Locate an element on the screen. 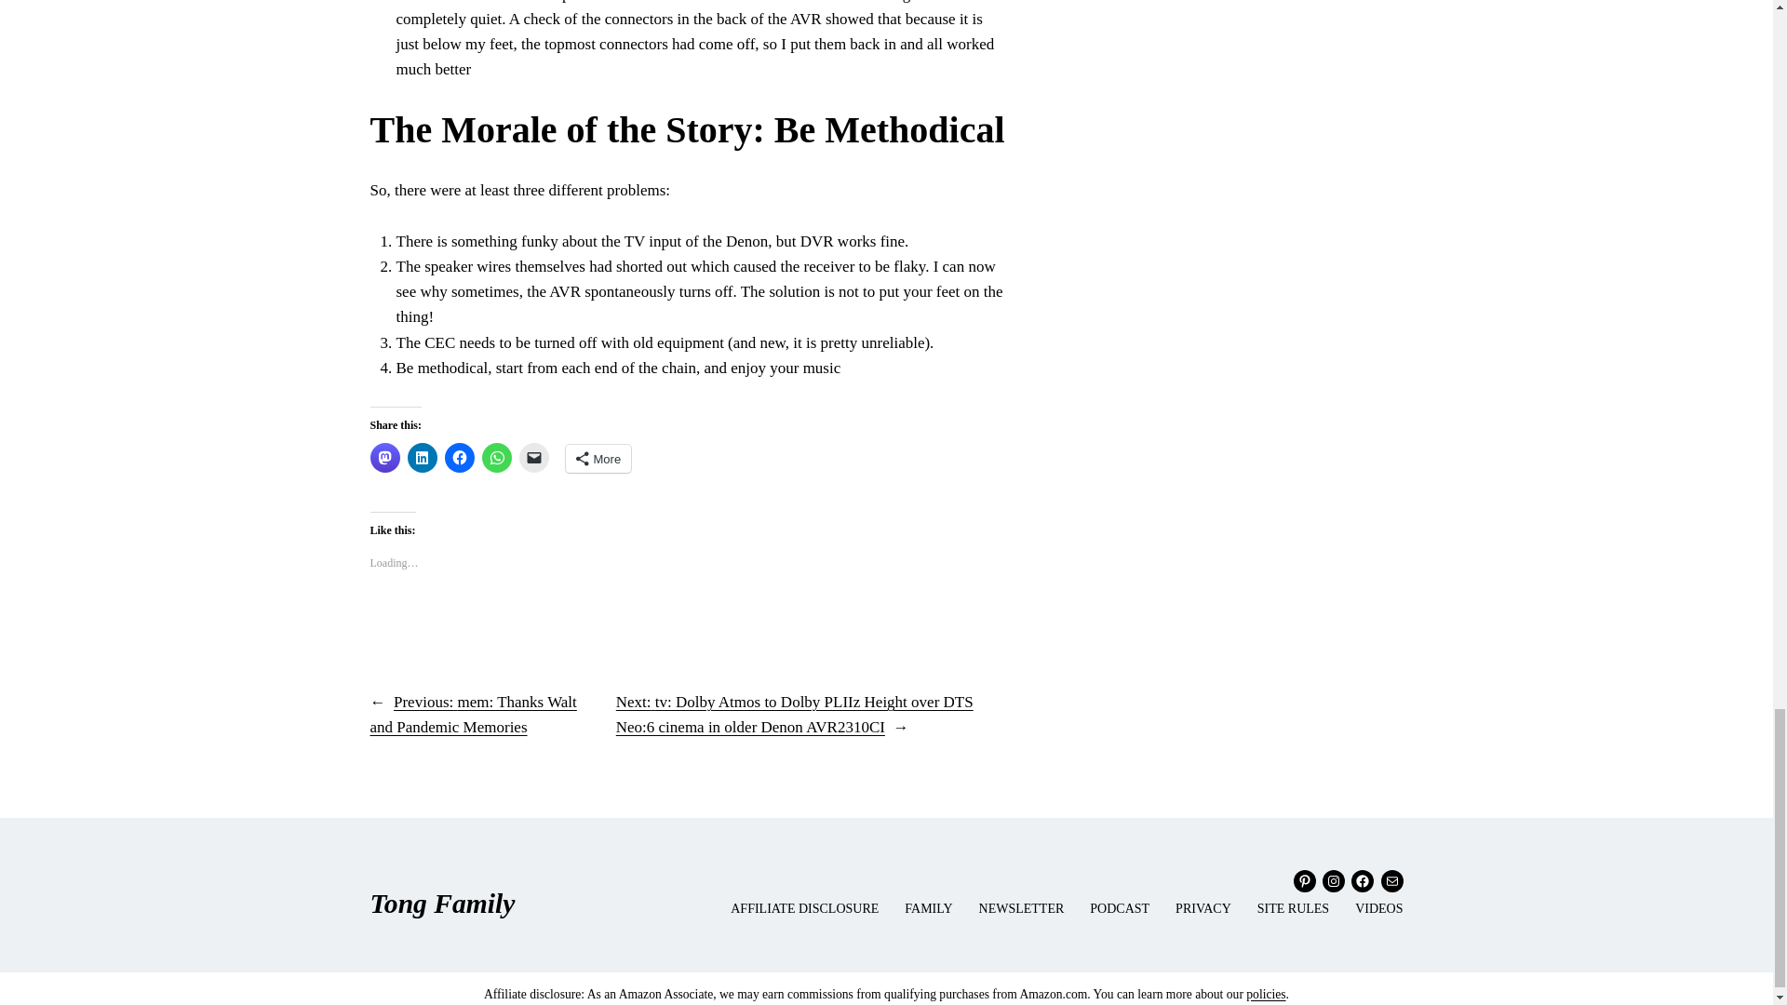 This screenshot has width=1787, height=1005. Click to email a link to a friend is located at coordinates (534, 458).